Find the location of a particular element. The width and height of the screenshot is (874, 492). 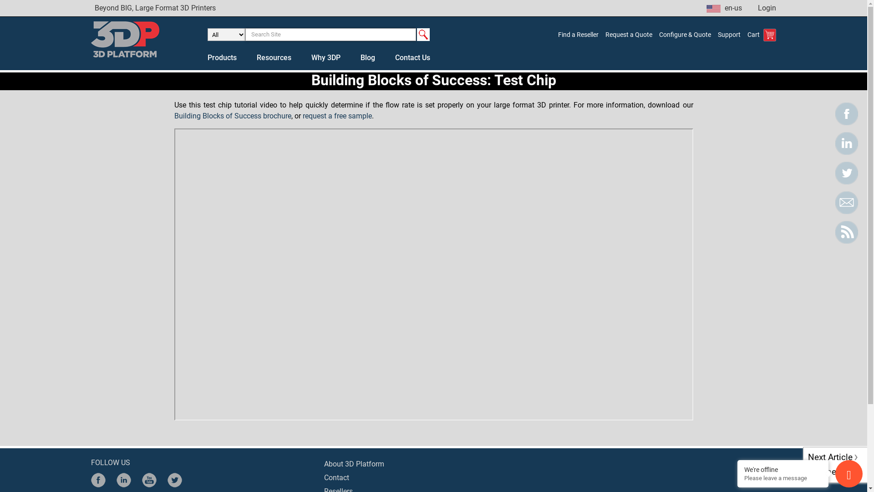

Contact is located at coordinates (337, 477).